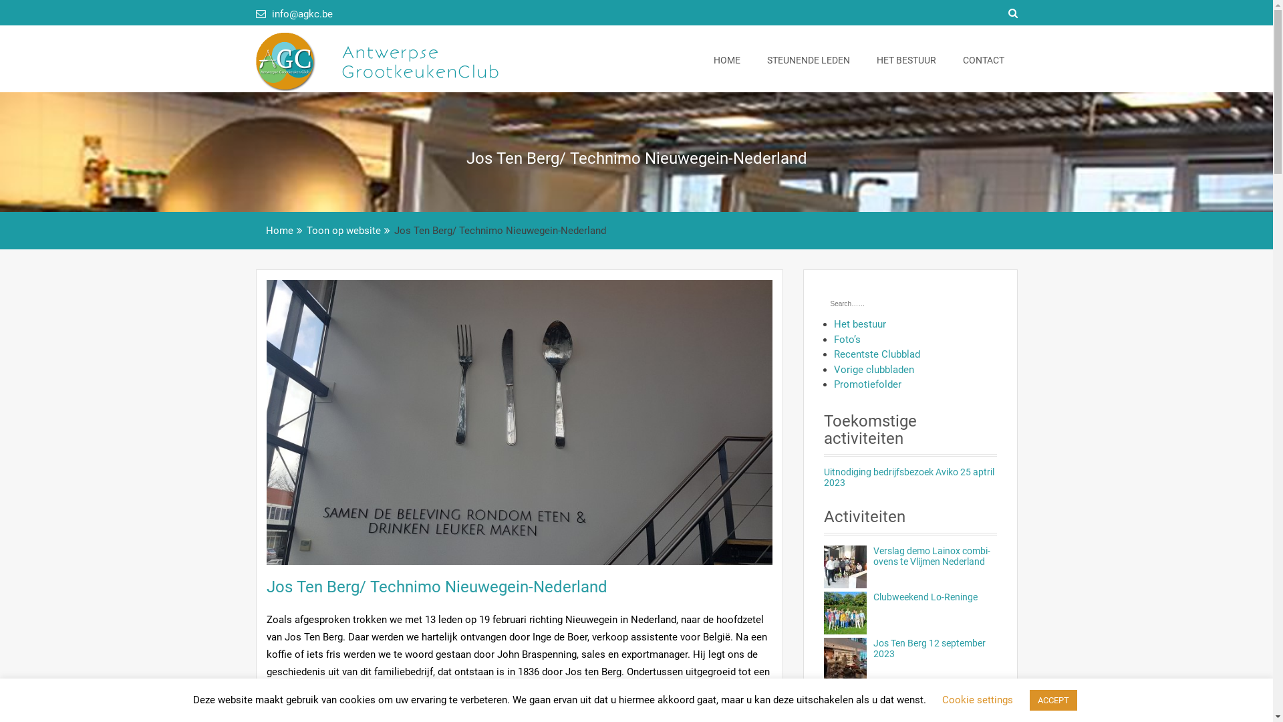  Describe the element at coordinates (860, 324) in the screenshot. I see `Het bestuur` at that location.